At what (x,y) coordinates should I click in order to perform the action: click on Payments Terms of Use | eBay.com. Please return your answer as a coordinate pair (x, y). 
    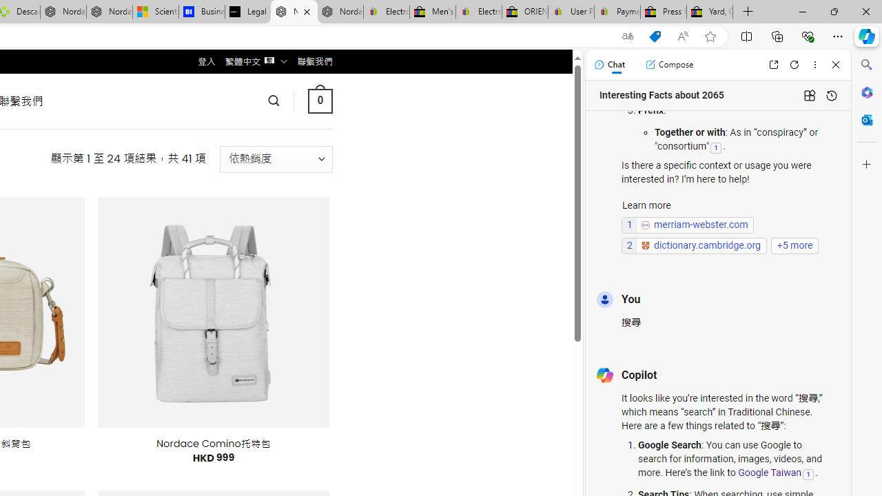
    Looking at the image, I should click on (617, 12).